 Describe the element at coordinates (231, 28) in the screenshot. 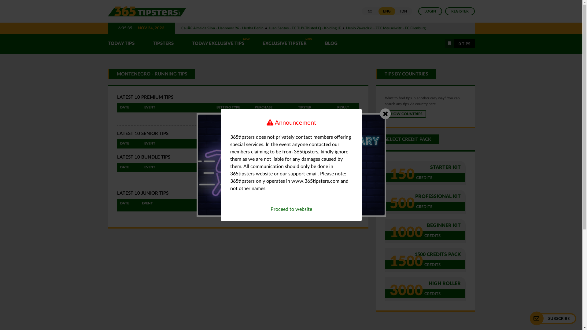

I see `Luis Azevedo Barros - Hamburger SV - Eintracht Braunschweig` at that location.